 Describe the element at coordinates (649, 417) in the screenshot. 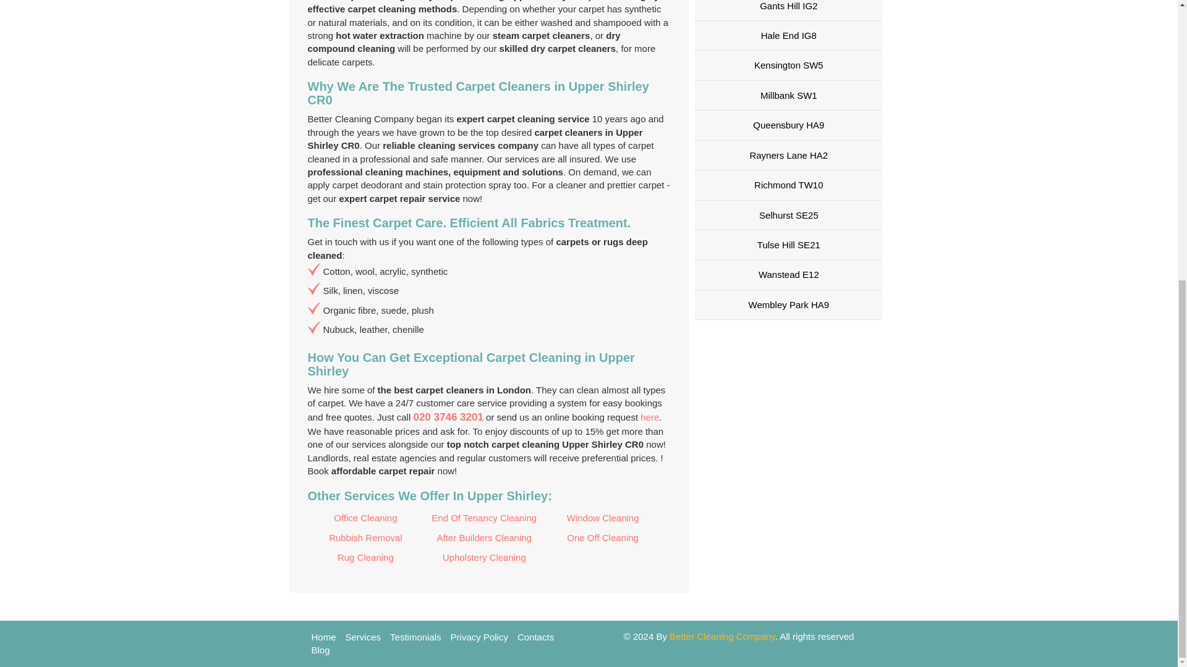

I see `here` at that location.